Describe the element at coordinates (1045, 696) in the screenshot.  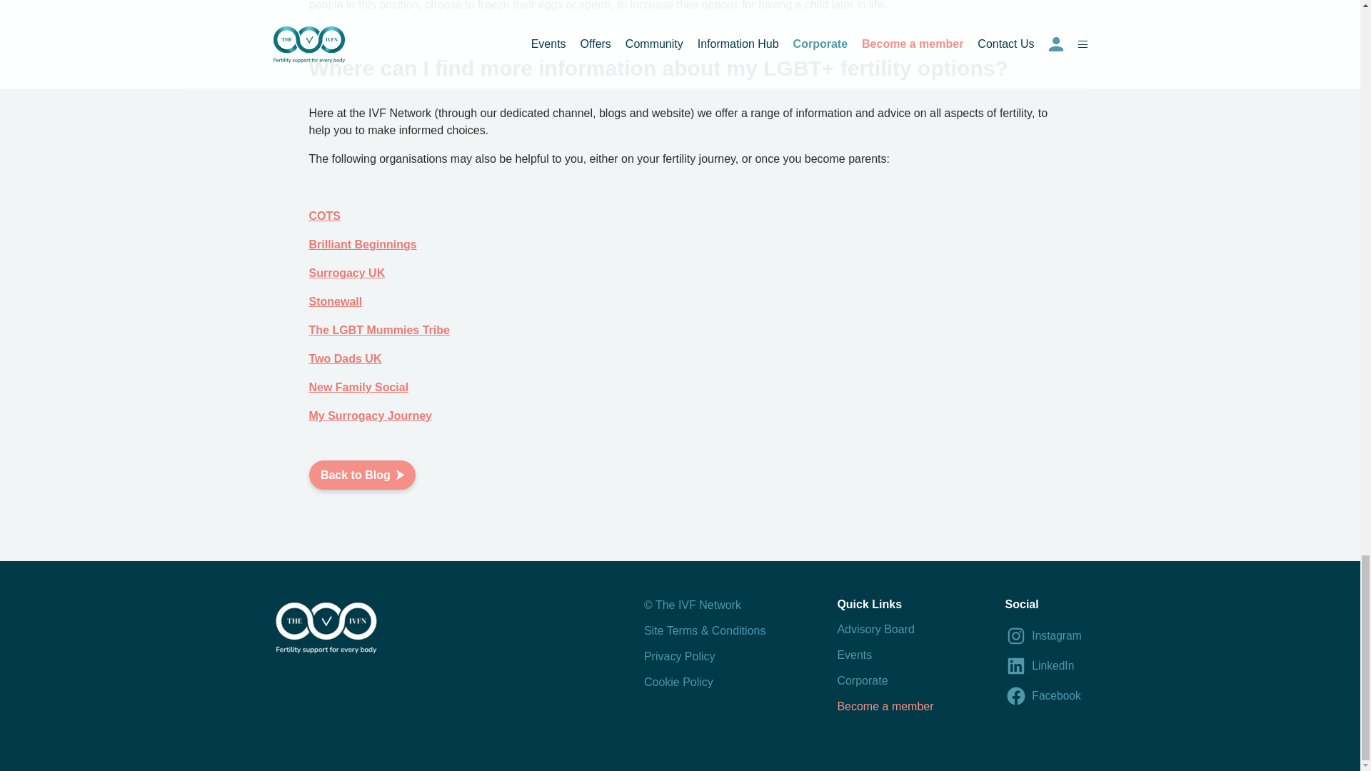
I see `Facebook` at that location.